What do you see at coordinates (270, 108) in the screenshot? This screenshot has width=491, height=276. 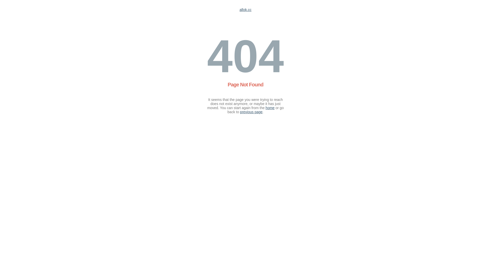 I see `home` at bounding box center [270, 108].